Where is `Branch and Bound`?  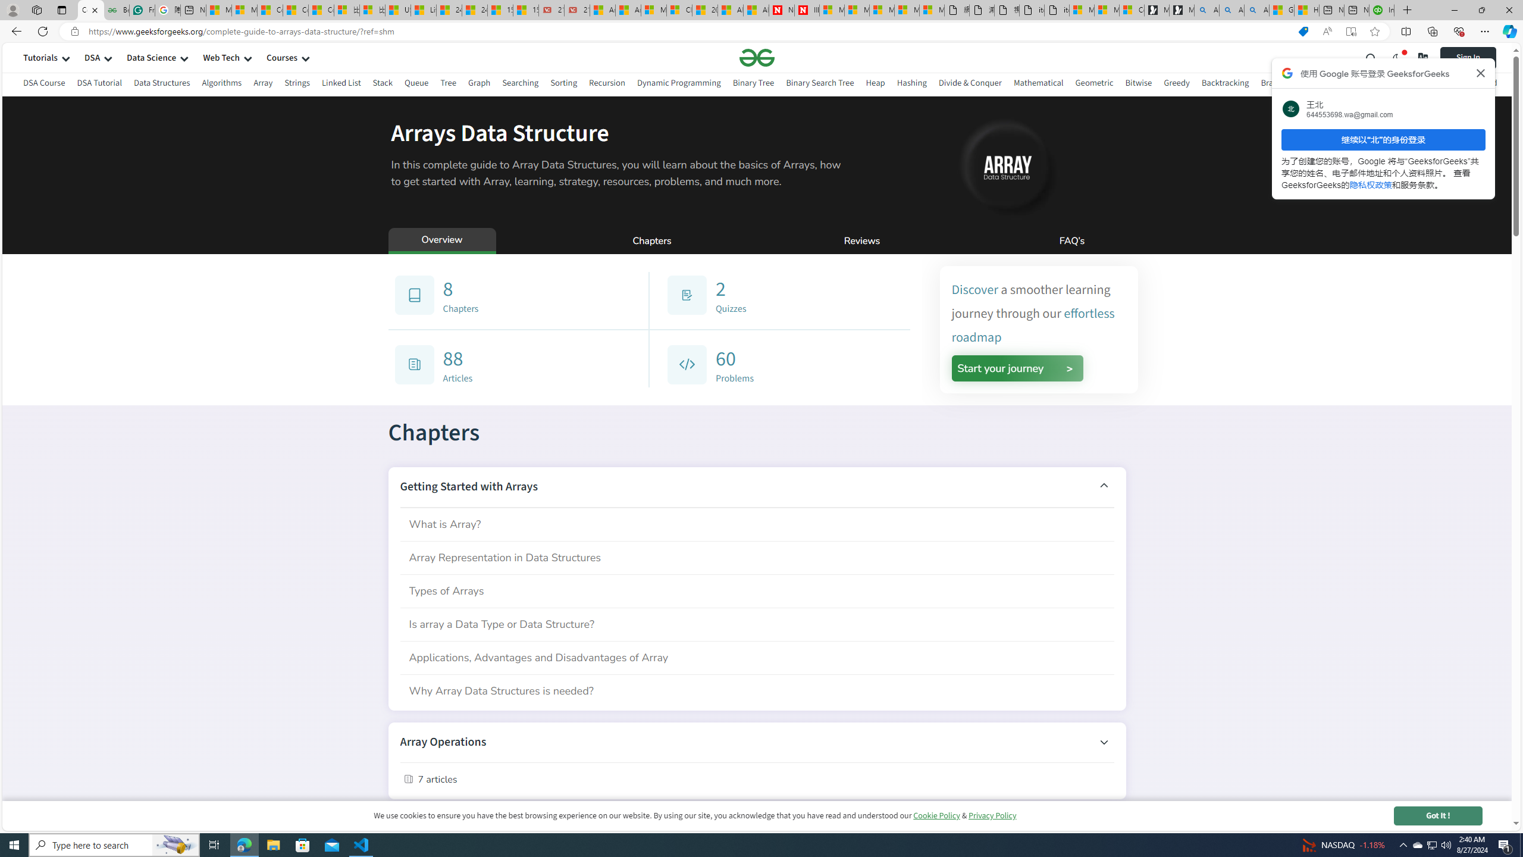
Branch and Bound is located at coordinates (1295, 85).